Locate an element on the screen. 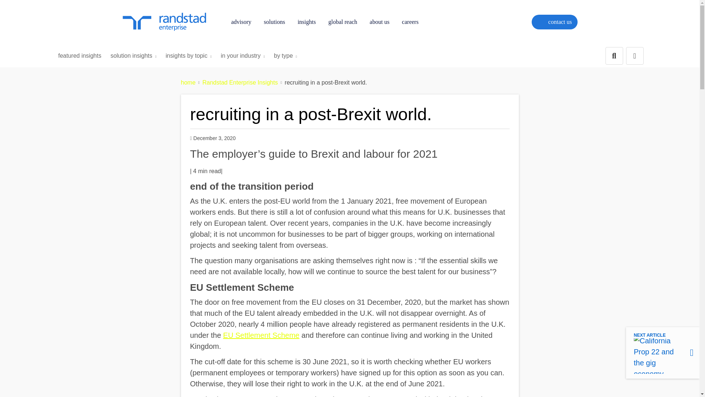  global reach is located at coordinates (343, 22).